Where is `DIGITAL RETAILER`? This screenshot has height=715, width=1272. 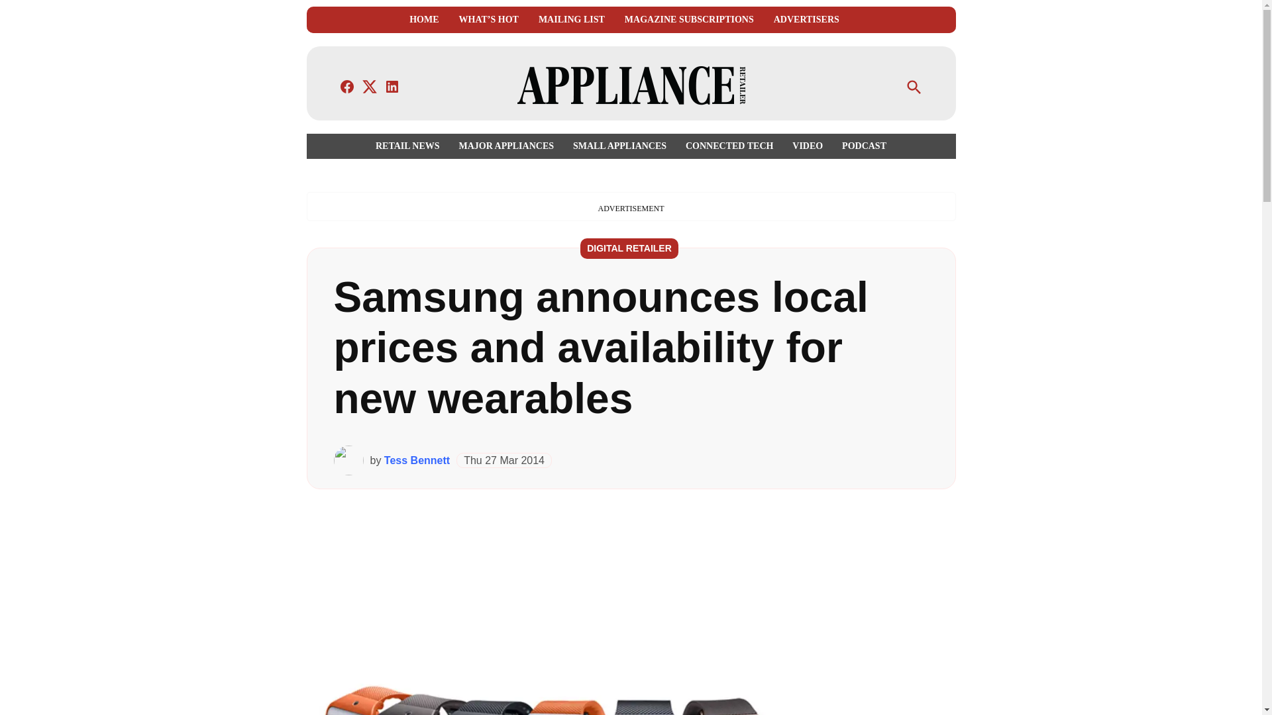 DIGITAL RETAILER is located at coordinates (629, 248).